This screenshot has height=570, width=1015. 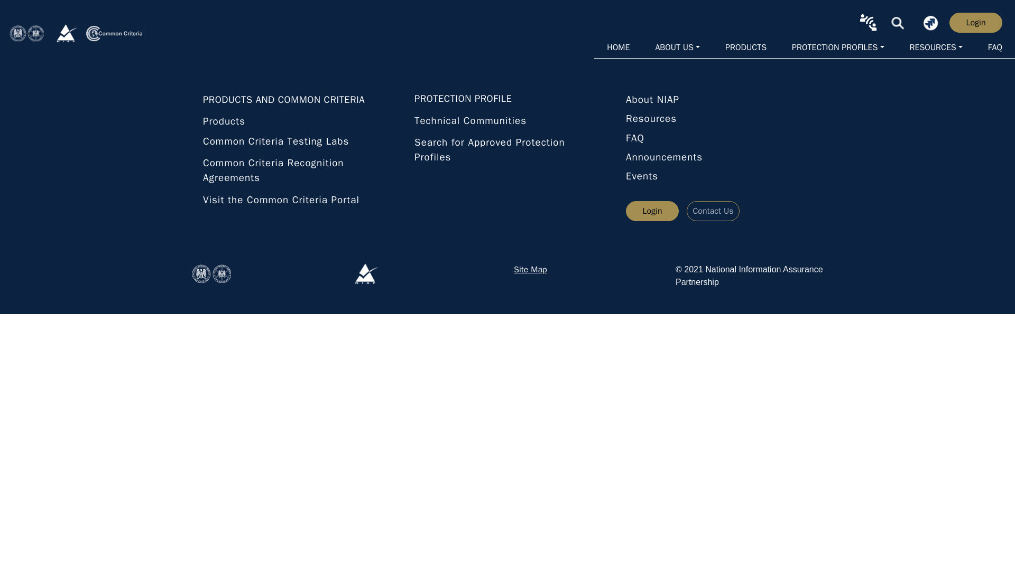 I want to click on PROTECTION PROFILES, so click(x=837, y=47).